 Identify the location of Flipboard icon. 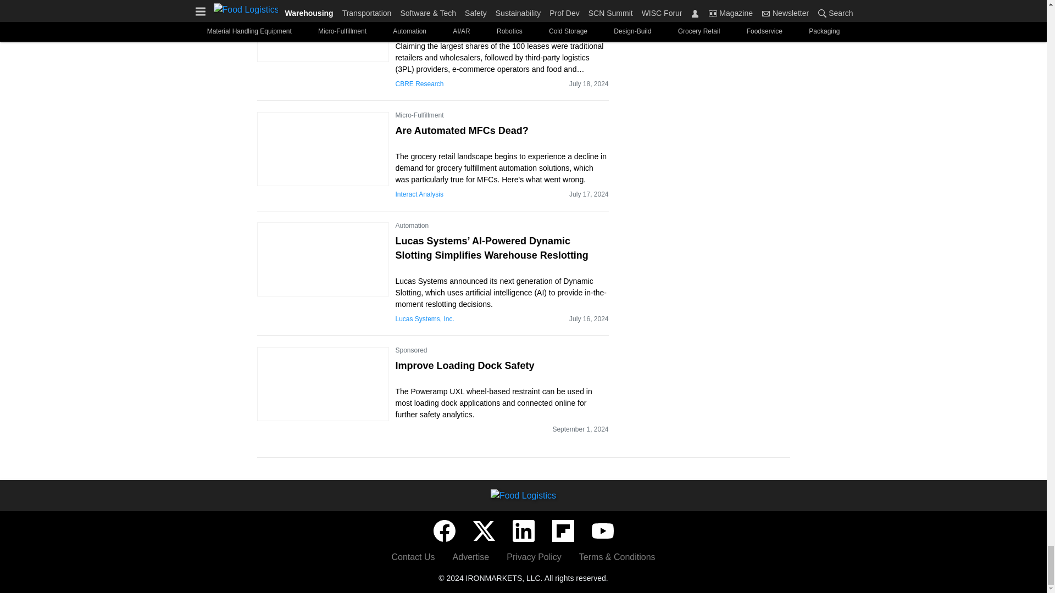
(563, 531).